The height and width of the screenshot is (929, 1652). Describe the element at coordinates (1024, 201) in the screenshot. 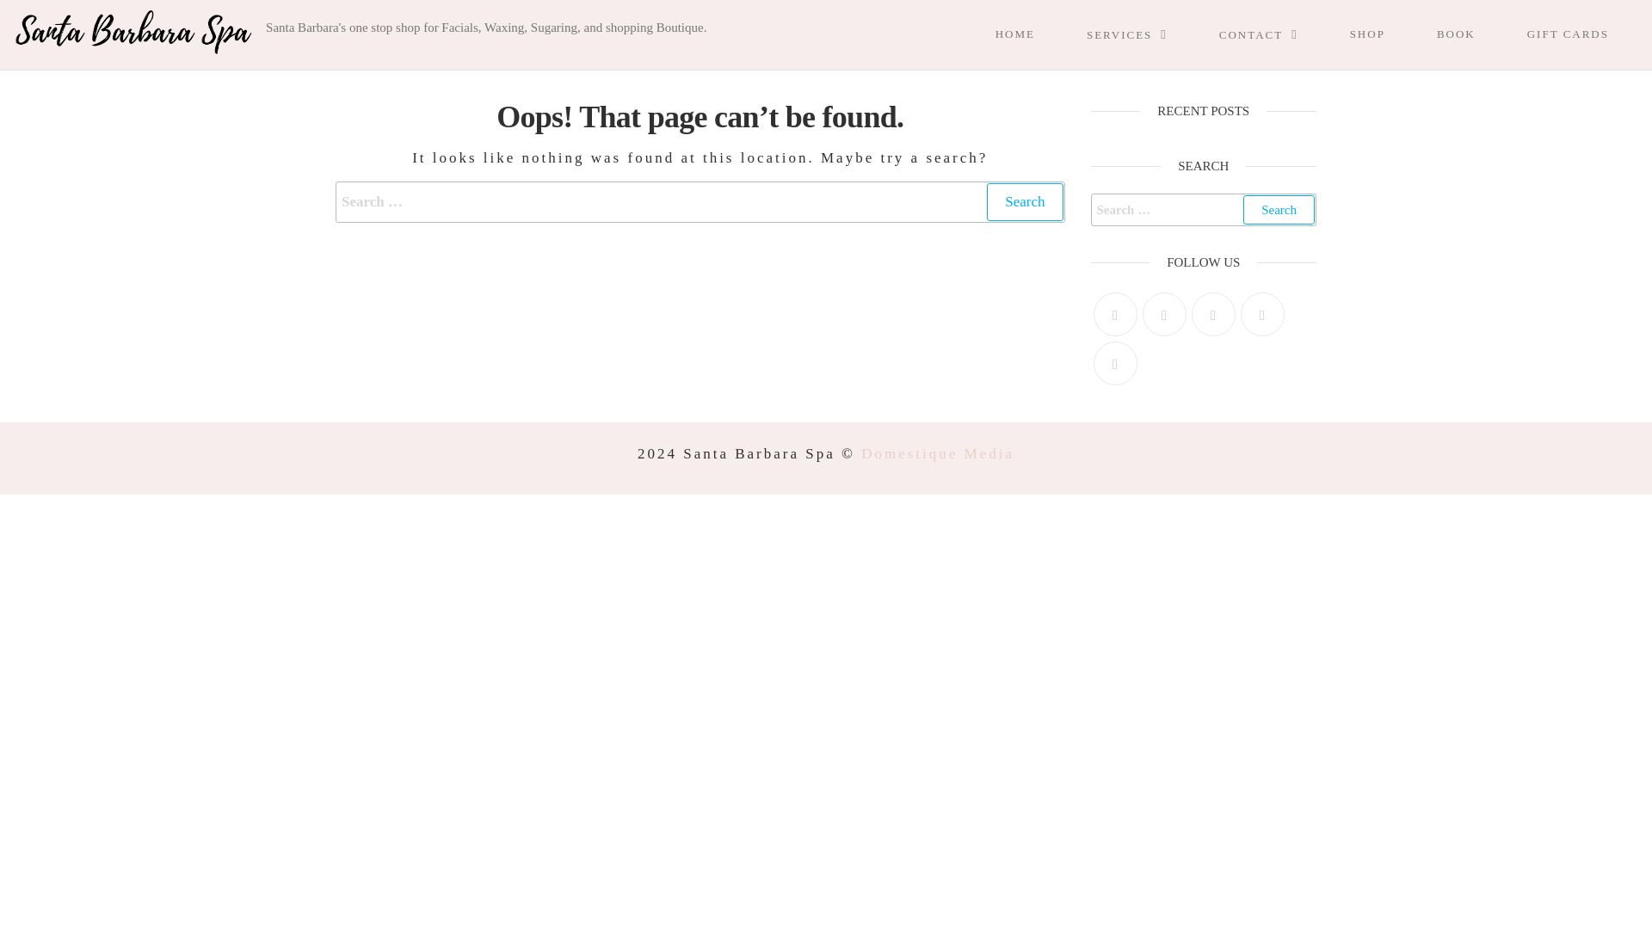

I see `Search` at that location.